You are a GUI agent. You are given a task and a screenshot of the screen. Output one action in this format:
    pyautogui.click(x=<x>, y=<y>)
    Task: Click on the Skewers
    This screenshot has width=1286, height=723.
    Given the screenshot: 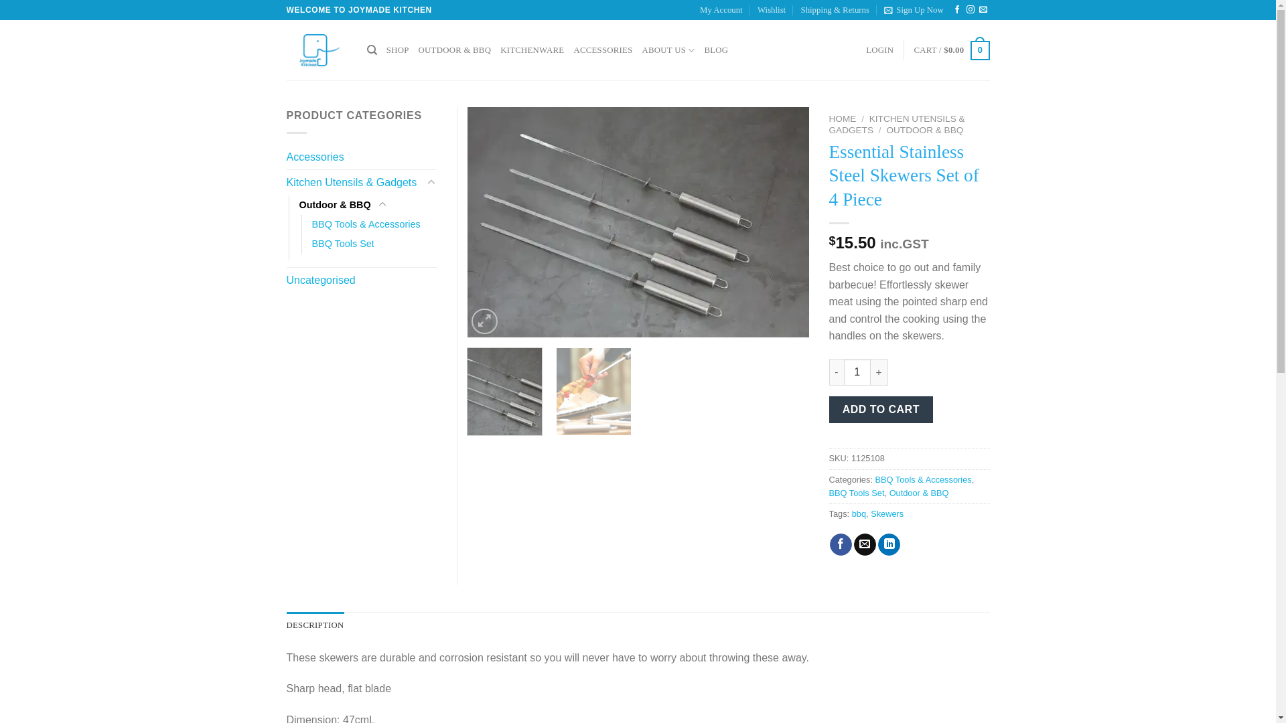 What is the action you would take?
    pyautogui.click(x=887, y=514)
    